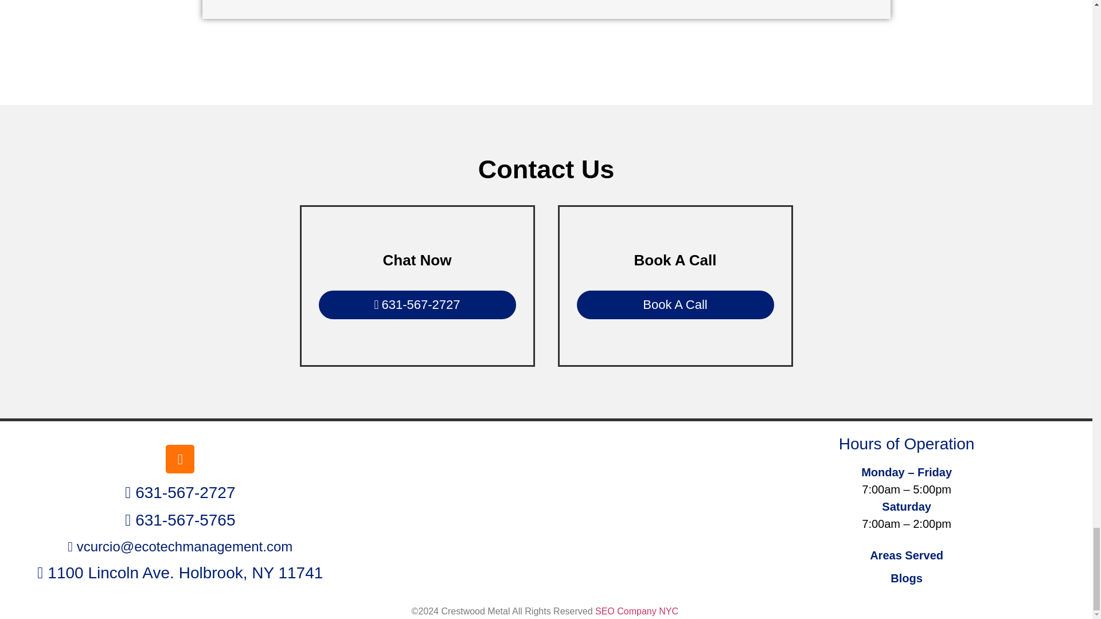 The width and height of the screenshot is (1101, 619). What do you see at coordinates (542, 513) in the screenshot?
I see `Crestwood Scraps` at bounding box center [542, 513].